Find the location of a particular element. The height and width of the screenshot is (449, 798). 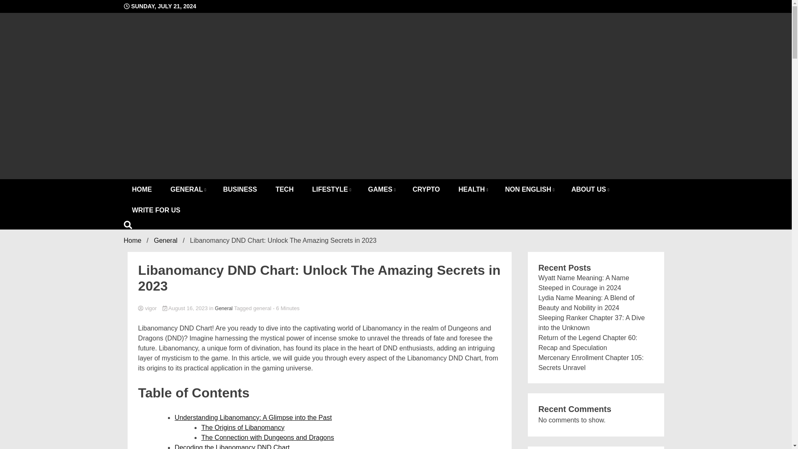

General is located at coordinates (224, 308).